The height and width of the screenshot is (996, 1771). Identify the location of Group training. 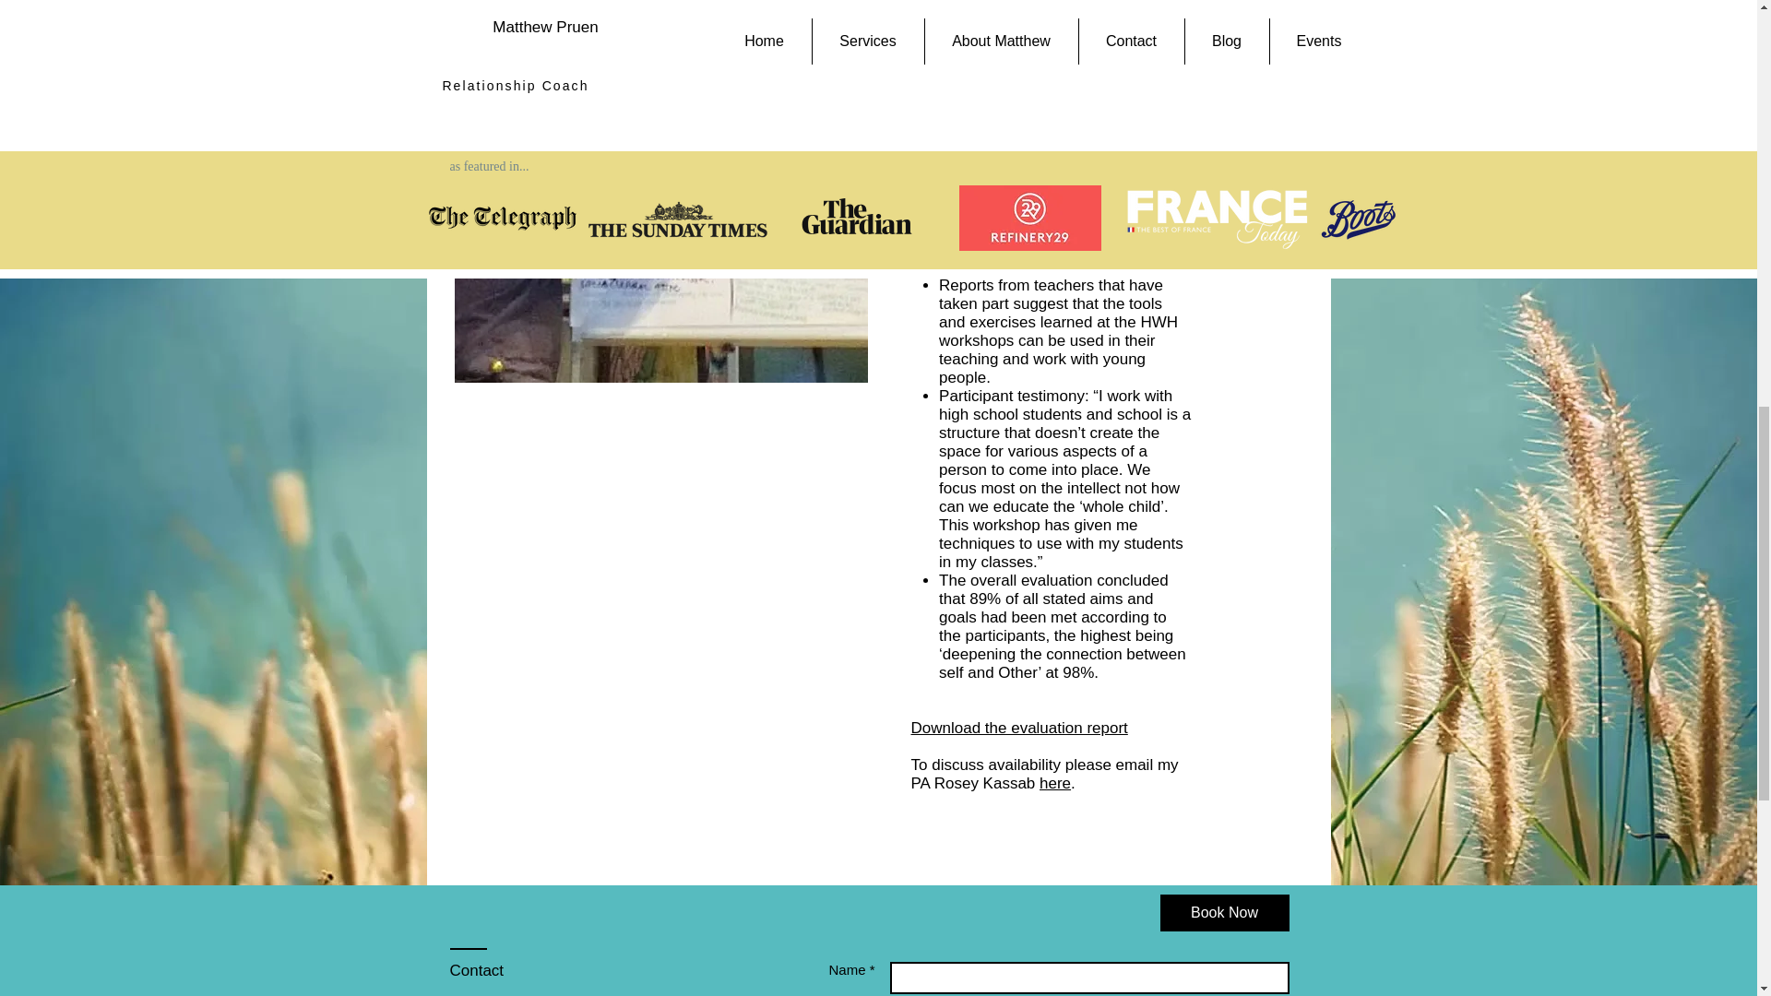
(660, 191).